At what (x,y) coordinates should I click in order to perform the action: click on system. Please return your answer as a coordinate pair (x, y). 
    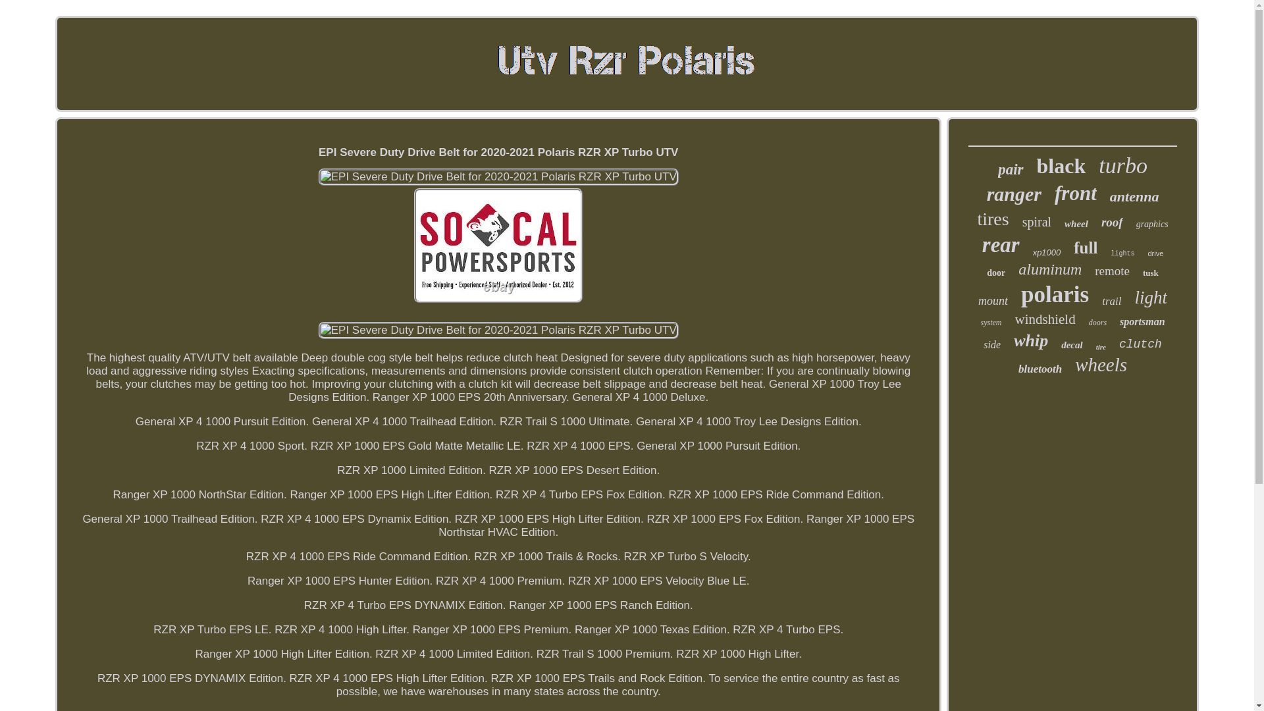
    Looking at the image, I should click on (991, 323).